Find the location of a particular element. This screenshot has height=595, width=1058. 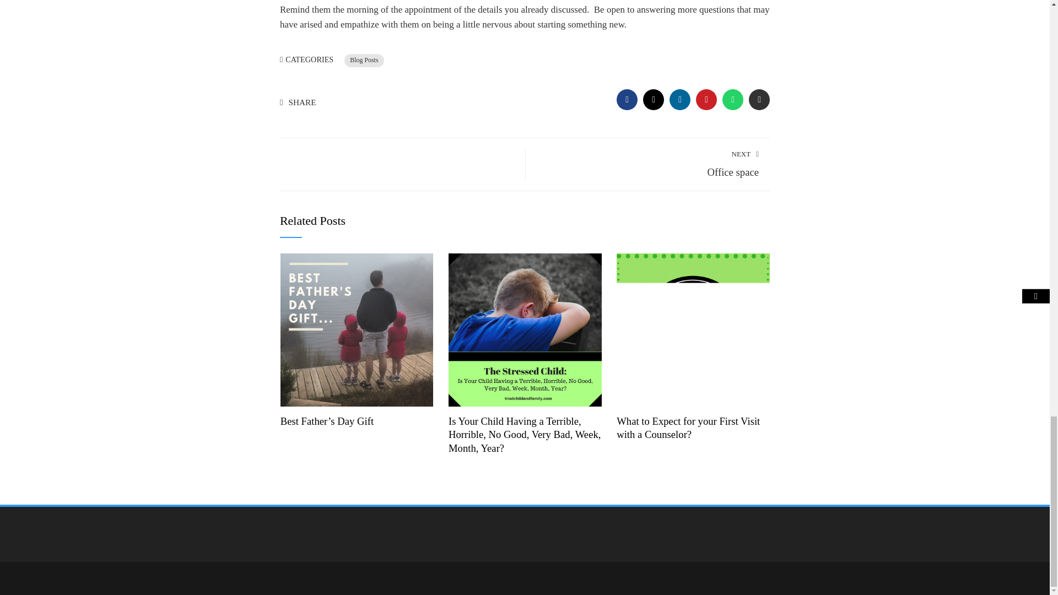

TWITTER is located at coordinates (693, 328).